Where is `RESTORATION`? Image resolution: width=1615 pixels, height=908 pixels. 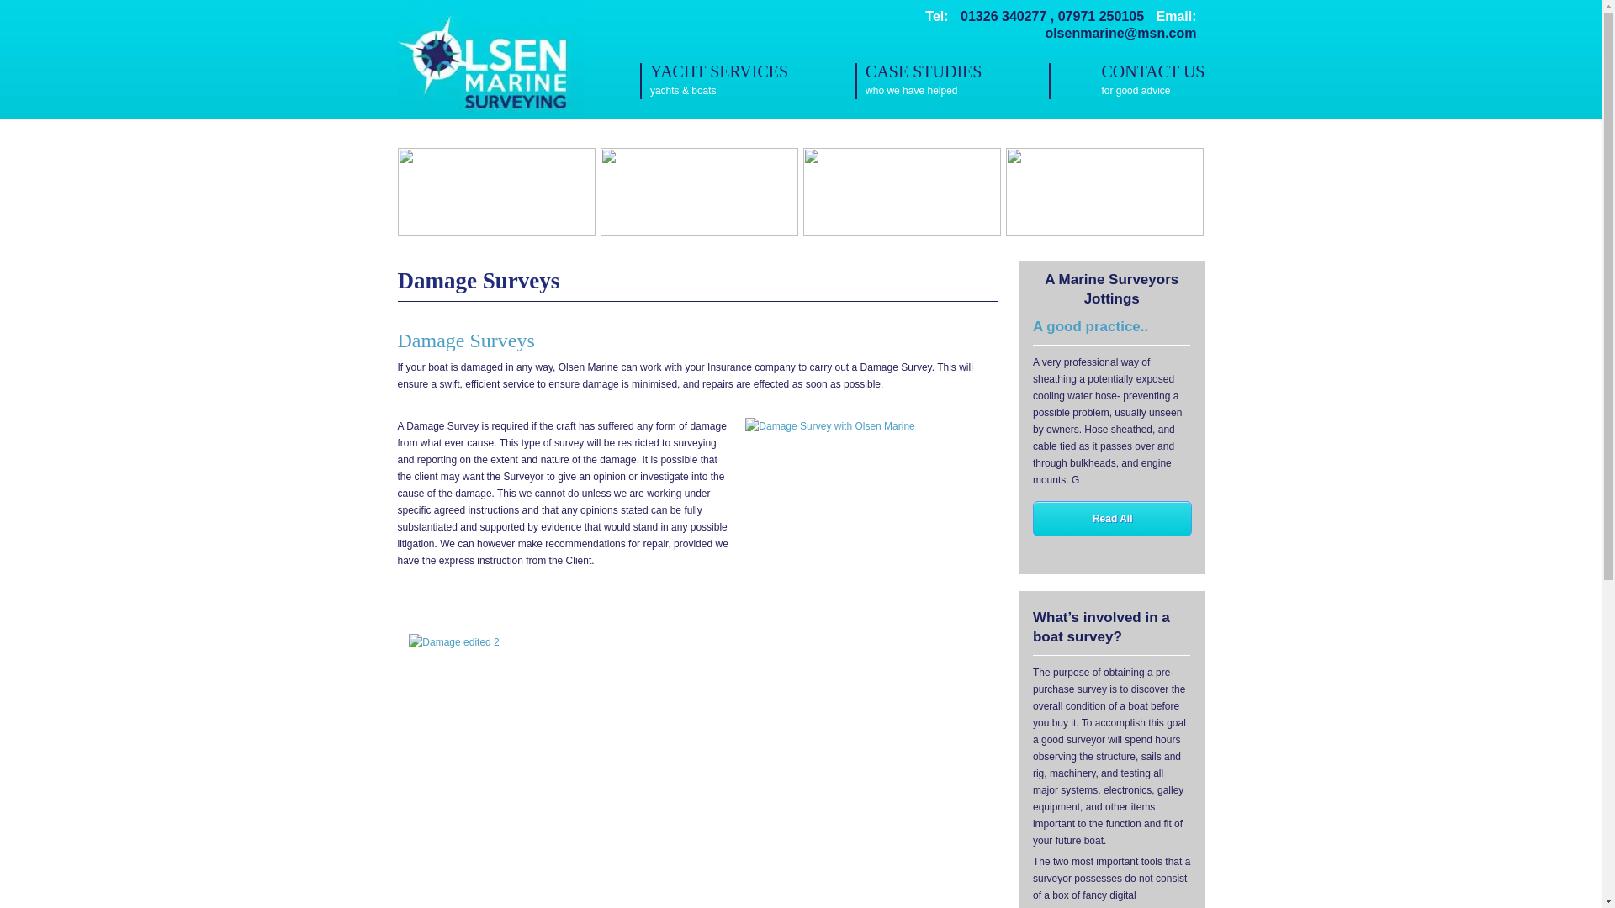 RESTORATION is located at coordinates (495, 191).